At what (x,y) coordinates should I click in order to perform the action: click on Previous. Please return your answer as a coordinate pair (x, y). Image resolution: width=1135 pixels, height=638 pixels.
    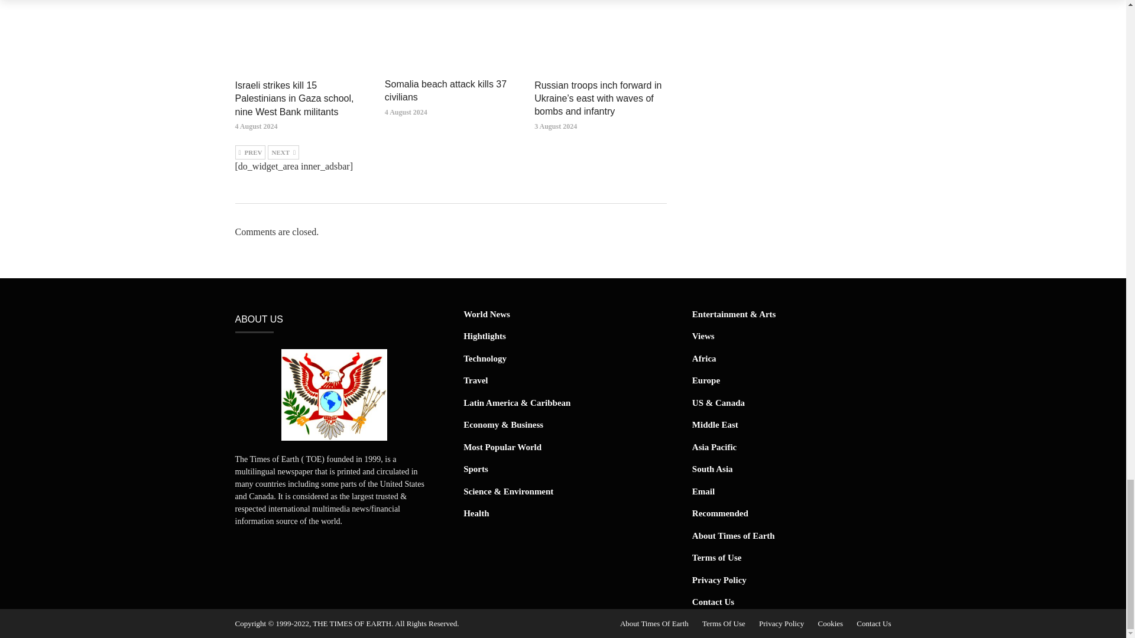
    Looking at the image, I should click on (250, 152).